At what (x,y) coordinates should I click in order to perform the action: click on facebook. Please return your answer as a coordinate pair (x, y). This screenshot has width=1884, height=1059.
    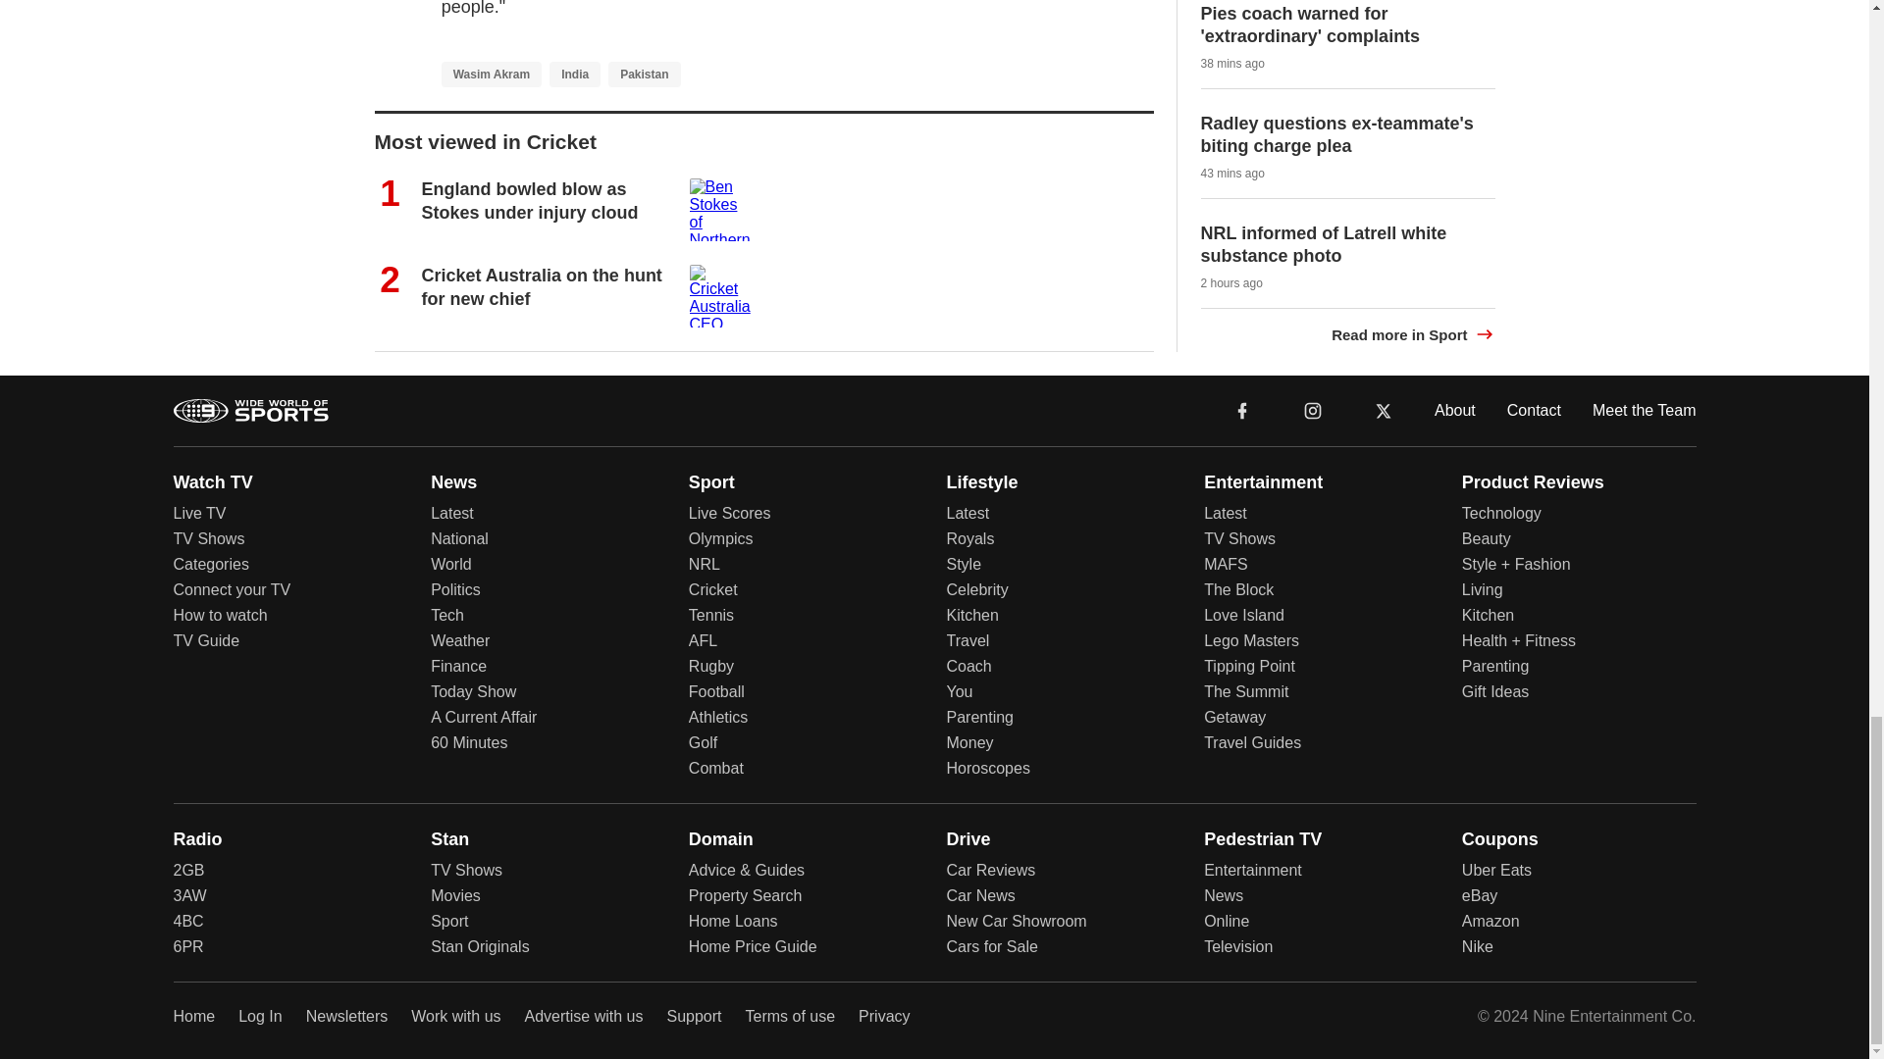
    Looking at the image, I should click on (1242, 409).